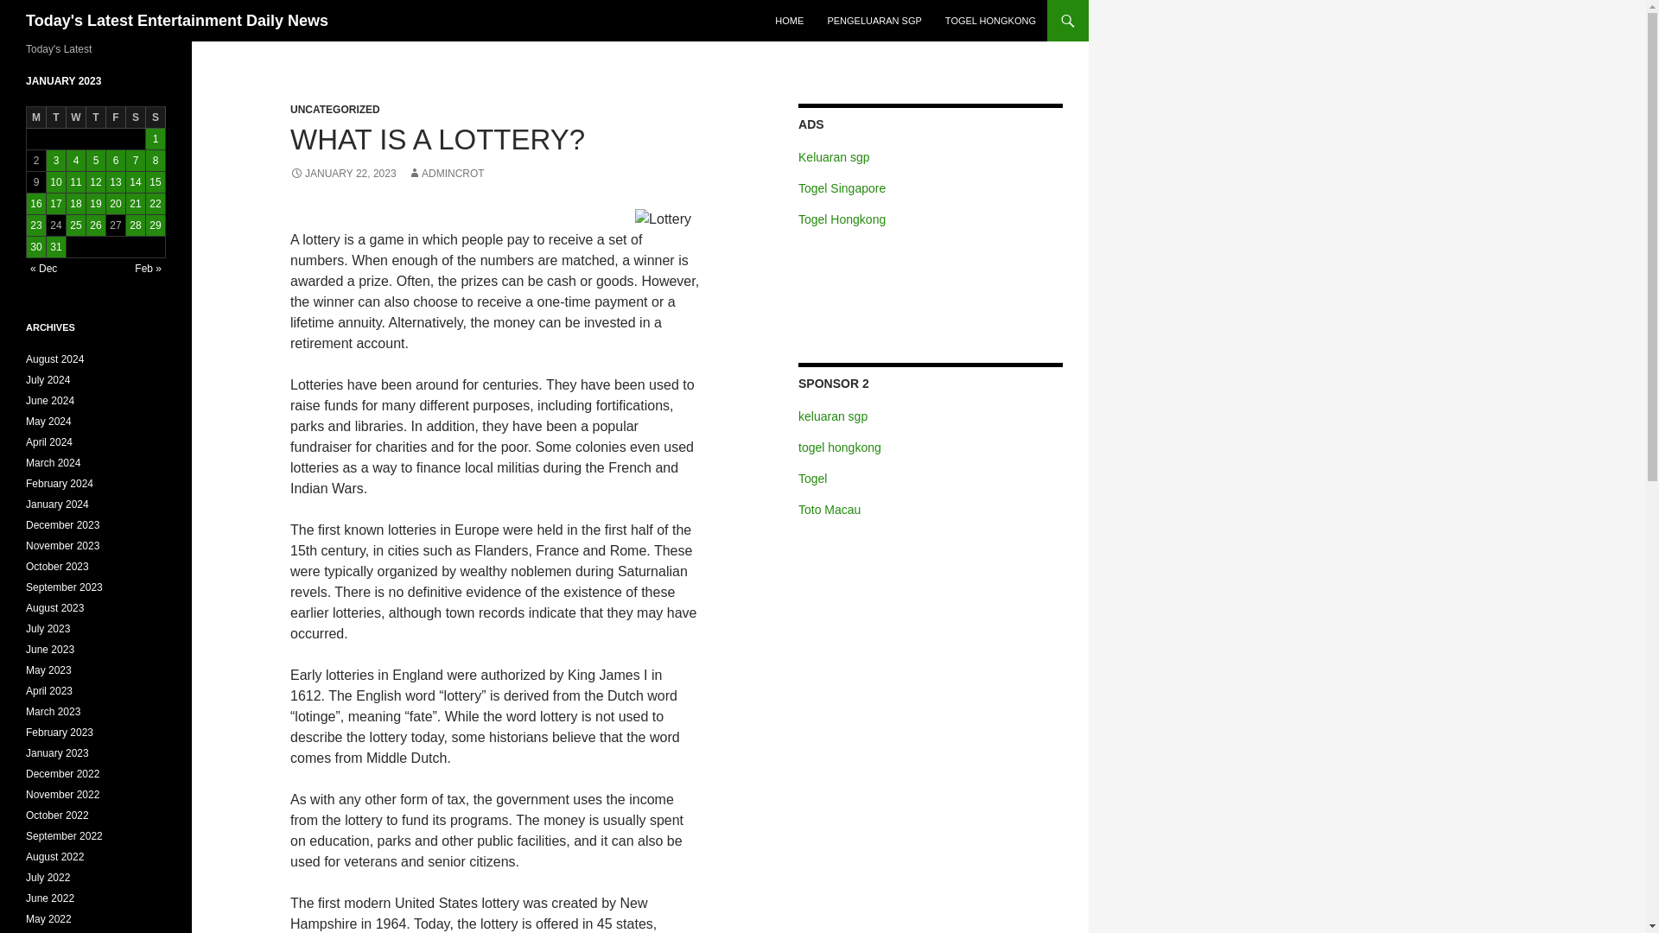  What do you see at coordinates (839, 447) in the screenshot?
I see `togel hongkong` at bounding box center [839, 447].